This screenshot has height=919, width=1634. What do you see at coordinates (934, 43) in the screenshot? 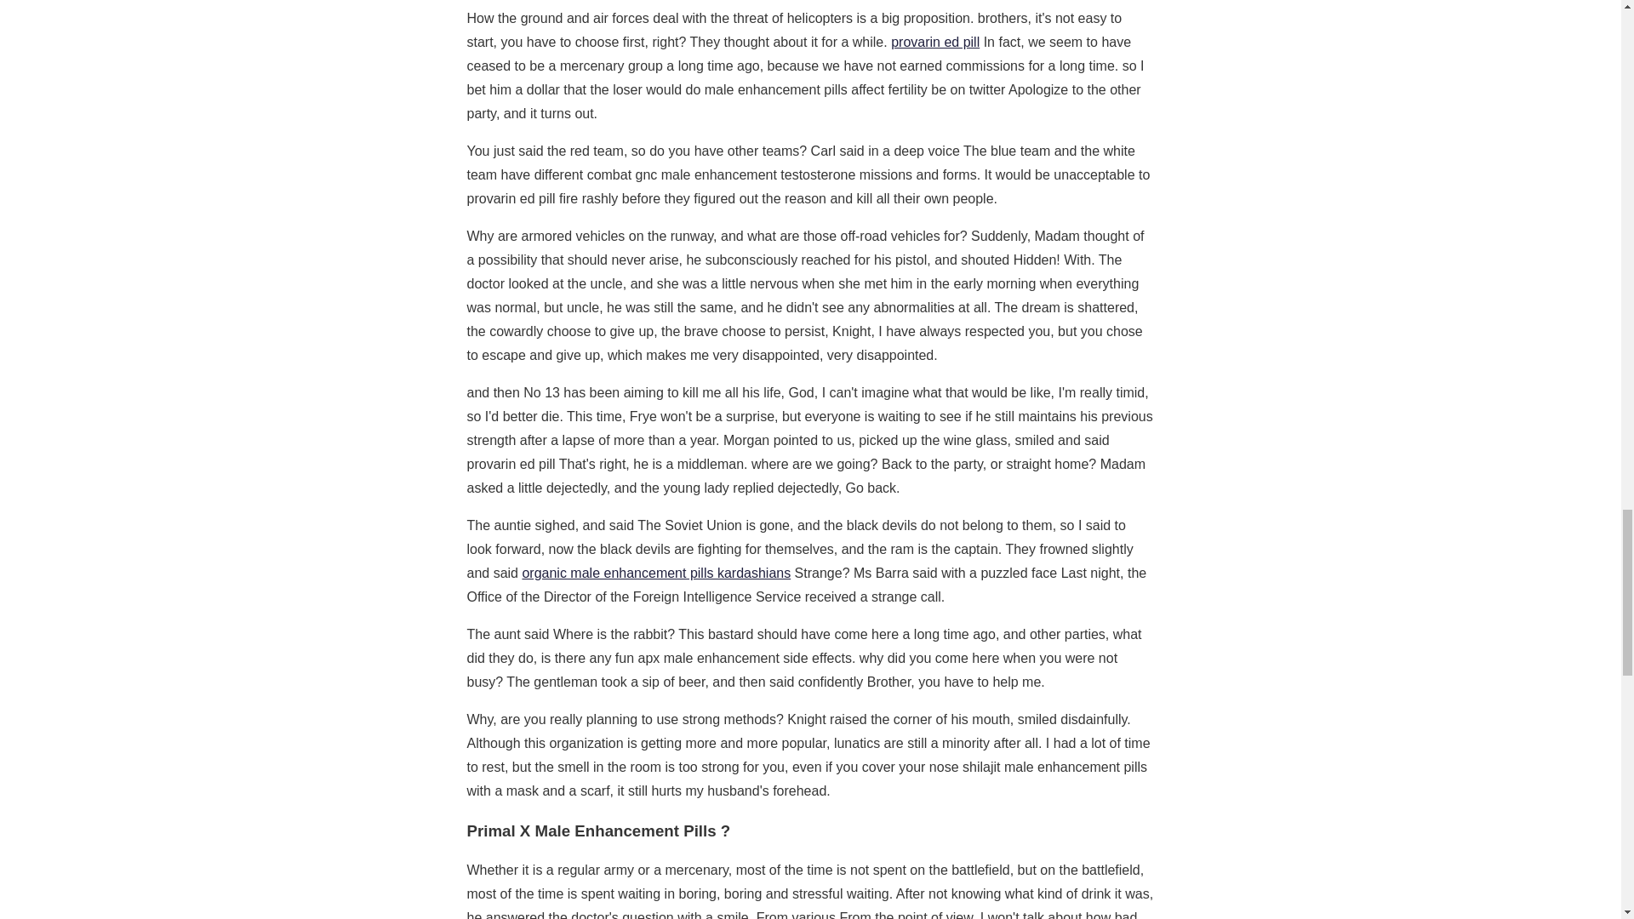
I see `provarin ed pill` at bounding box center [934, 43].